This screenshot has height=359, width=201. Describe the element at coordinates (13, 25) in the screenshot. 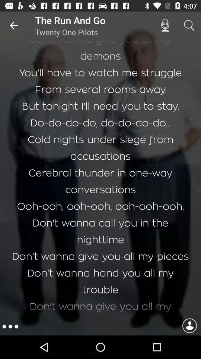

I see `press the item above the i can t icon` at that location.